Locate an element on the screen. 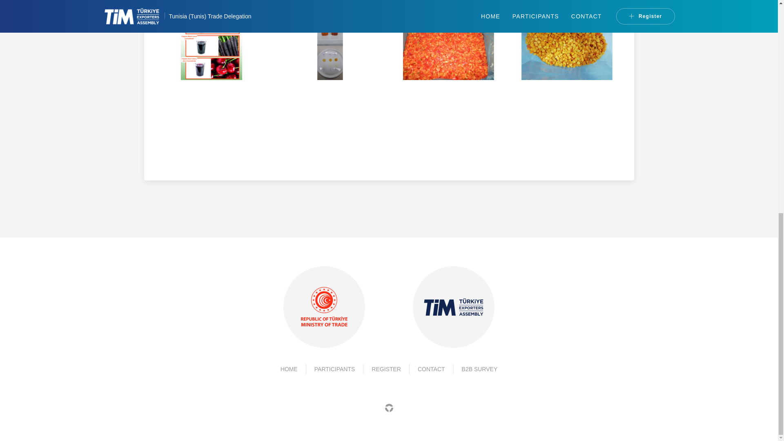 This screenshot has height=441, width=784. Contact is located at coordinates (431, 369).